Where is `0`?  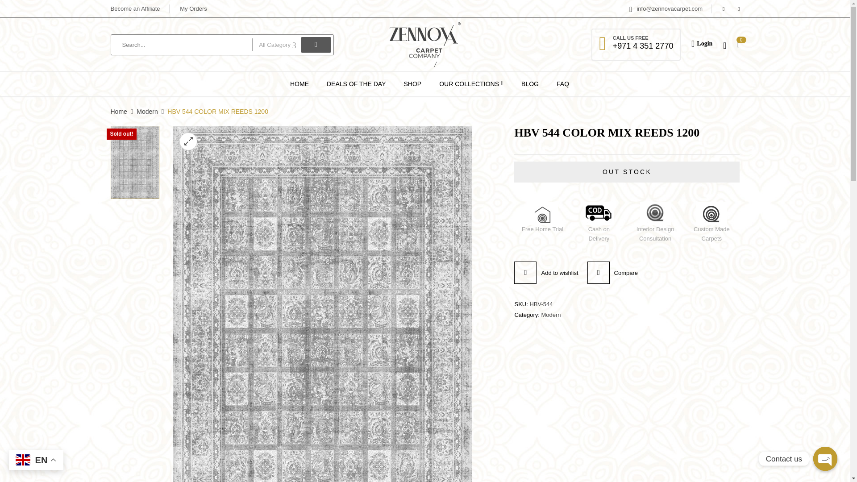 0 is located at coordinates (738, 44).